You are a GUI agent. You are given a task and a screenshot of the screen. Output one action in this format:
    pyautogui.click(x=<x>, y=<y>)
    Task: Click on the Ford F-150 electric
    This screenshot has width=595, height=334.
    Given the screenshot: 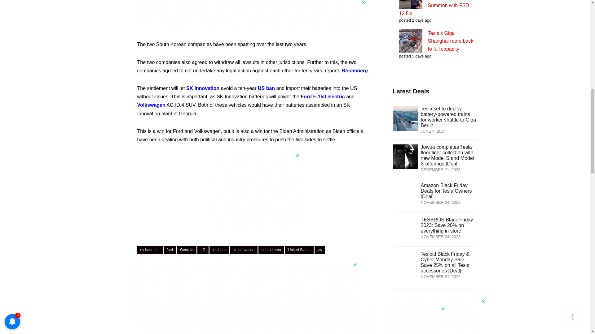 What is the action you would take?
    pyautogui.click(x=322, y=96)
    